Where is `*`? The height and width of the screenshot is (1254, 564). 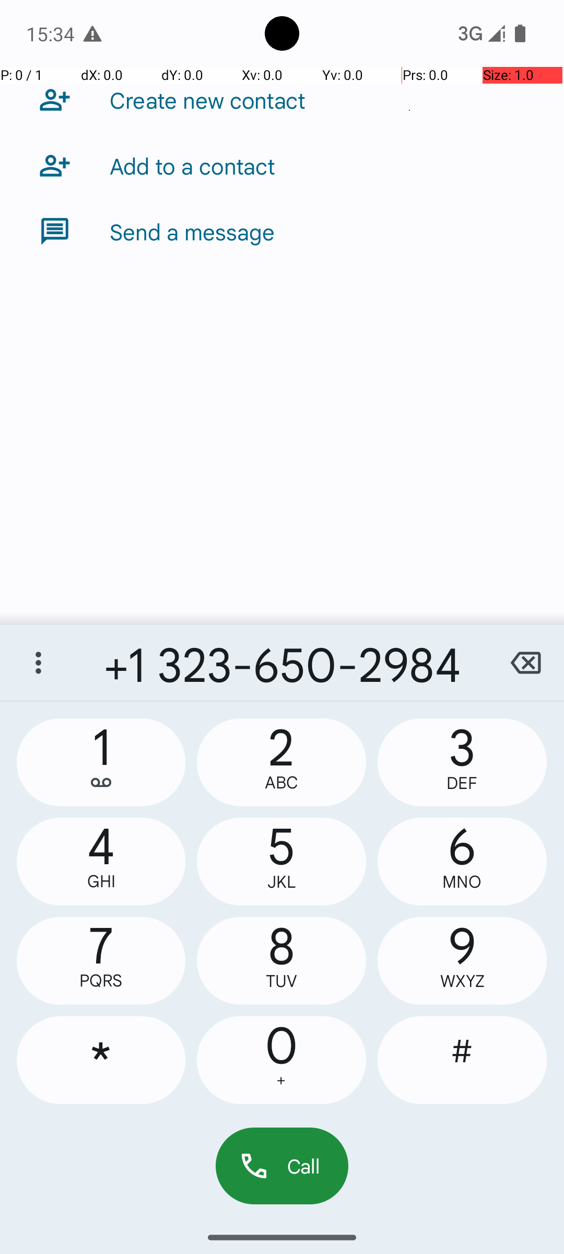
* is located at coordinates (101, 1060).